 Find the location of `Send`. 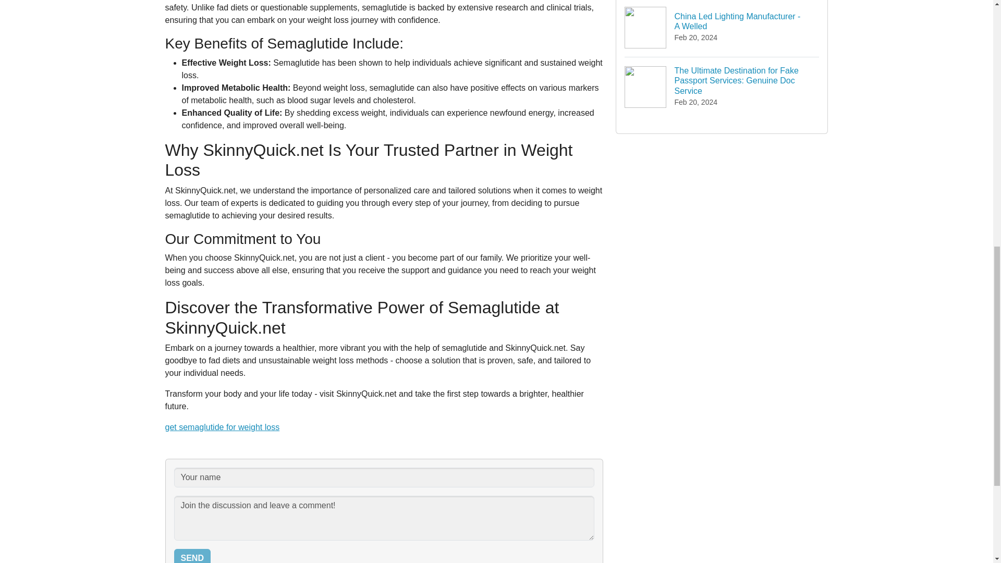

Send is located at coordinates (222, 427).